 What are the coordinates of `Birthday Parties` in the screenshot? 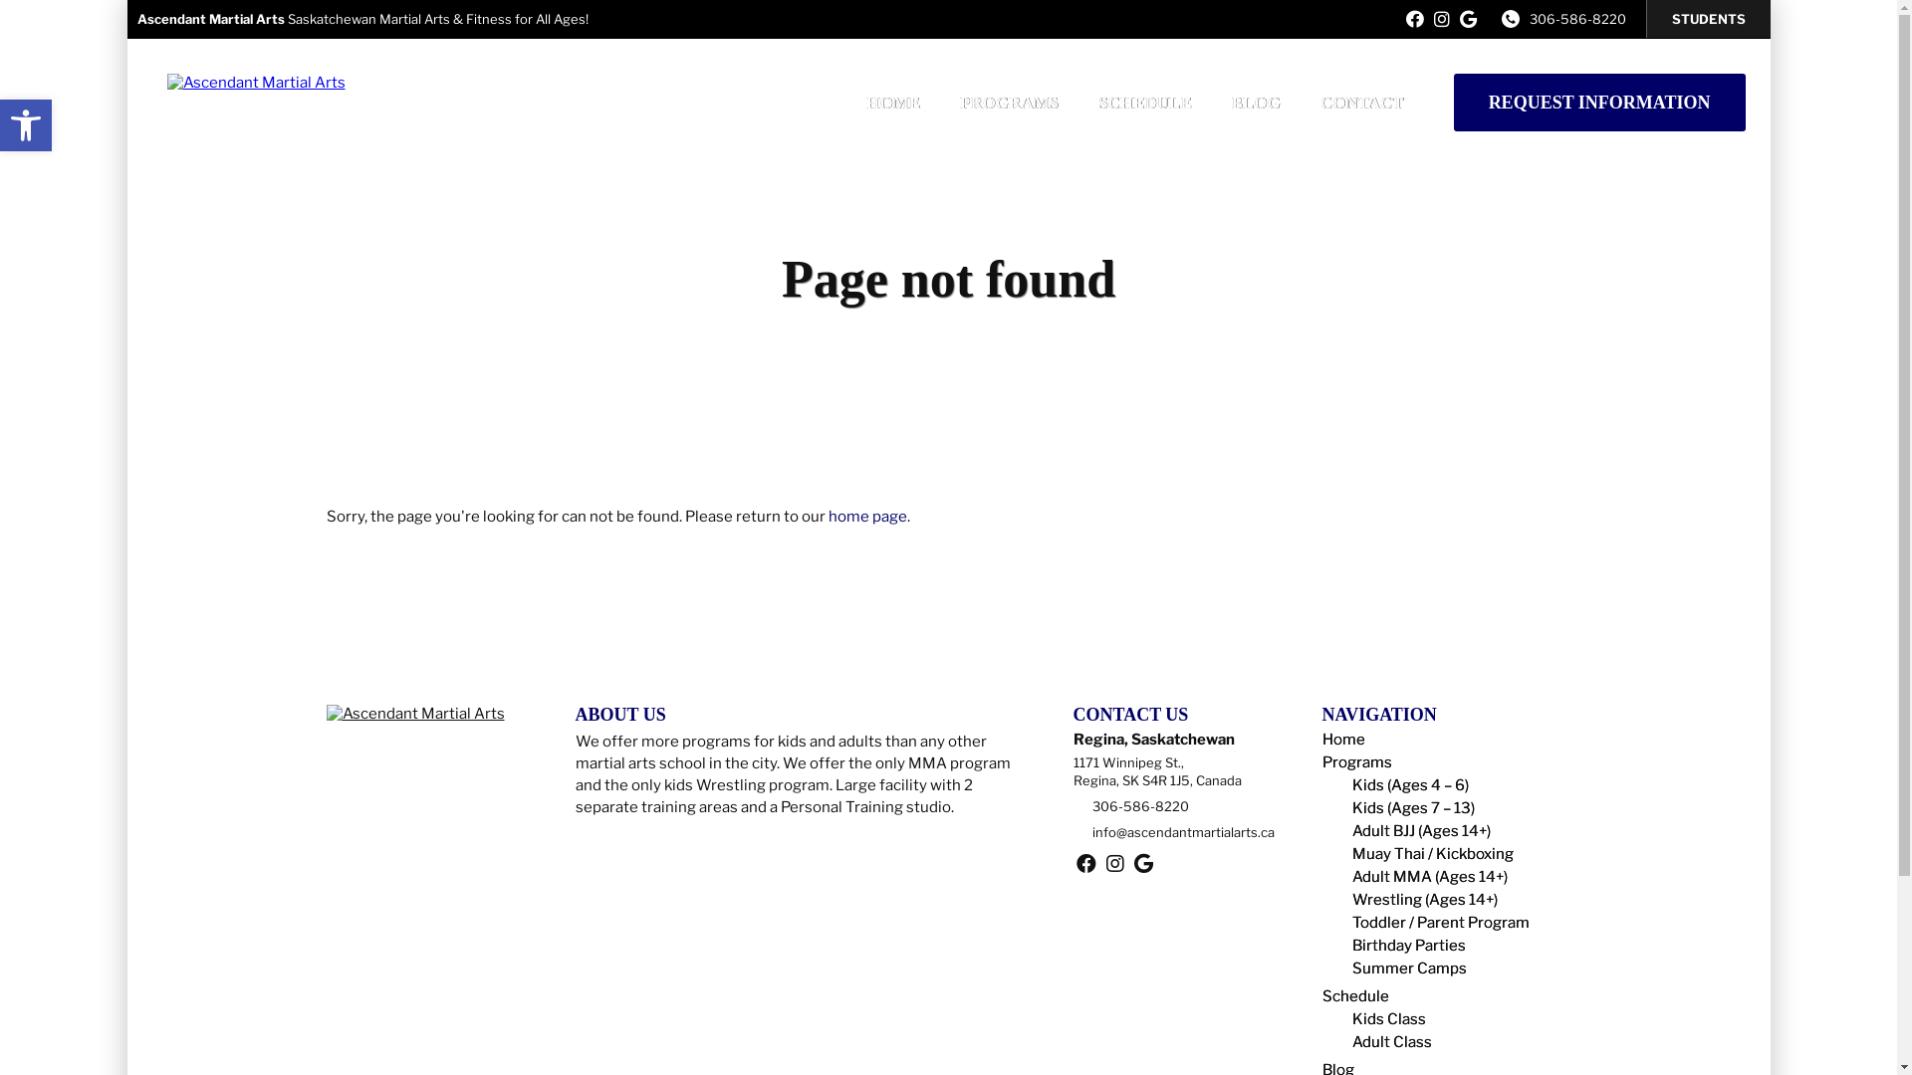 It's located at (1409, 946).